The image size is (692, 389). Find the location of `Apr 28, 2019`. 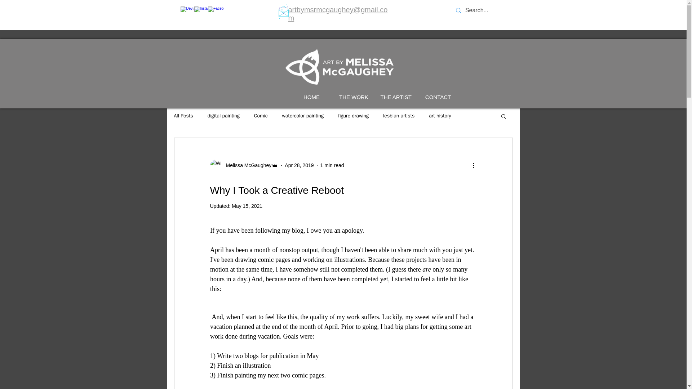

Apr 28, 2019 is located at coordinates (299, 165).